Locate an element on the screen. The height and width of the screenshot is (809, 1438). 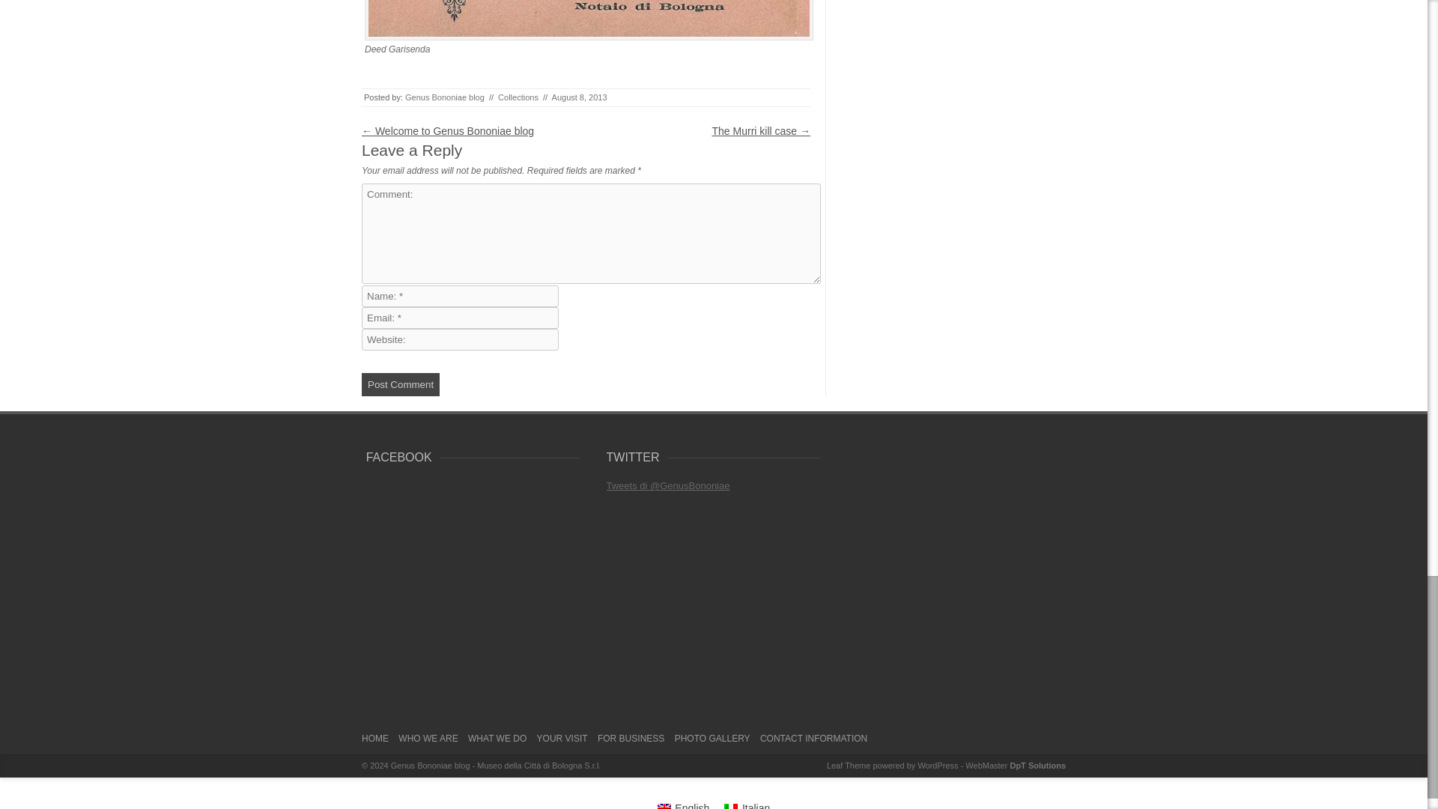
PHOTO GALLERY is located at coordinates (712, 742).